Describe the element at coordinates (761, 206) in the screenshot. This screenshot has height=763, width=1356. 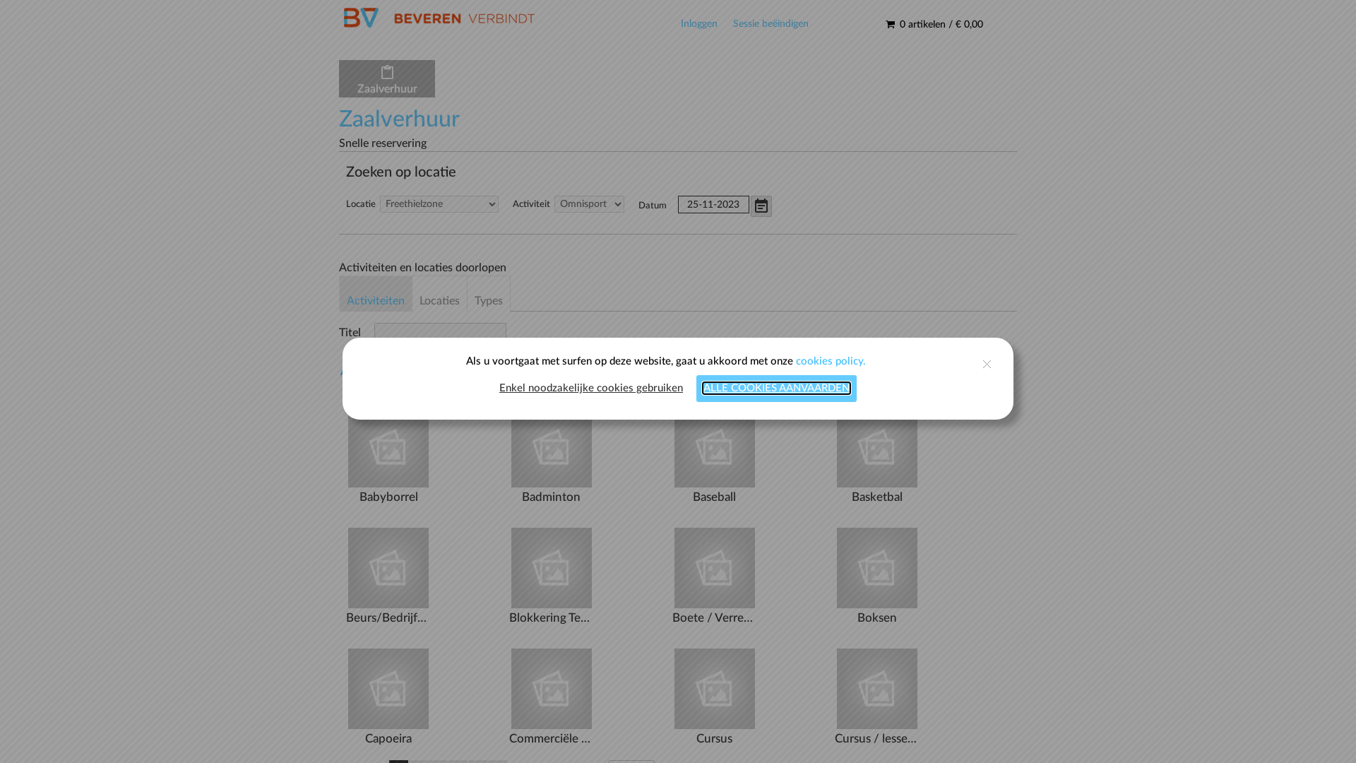
I see `Open the calendar popup.` at that location.